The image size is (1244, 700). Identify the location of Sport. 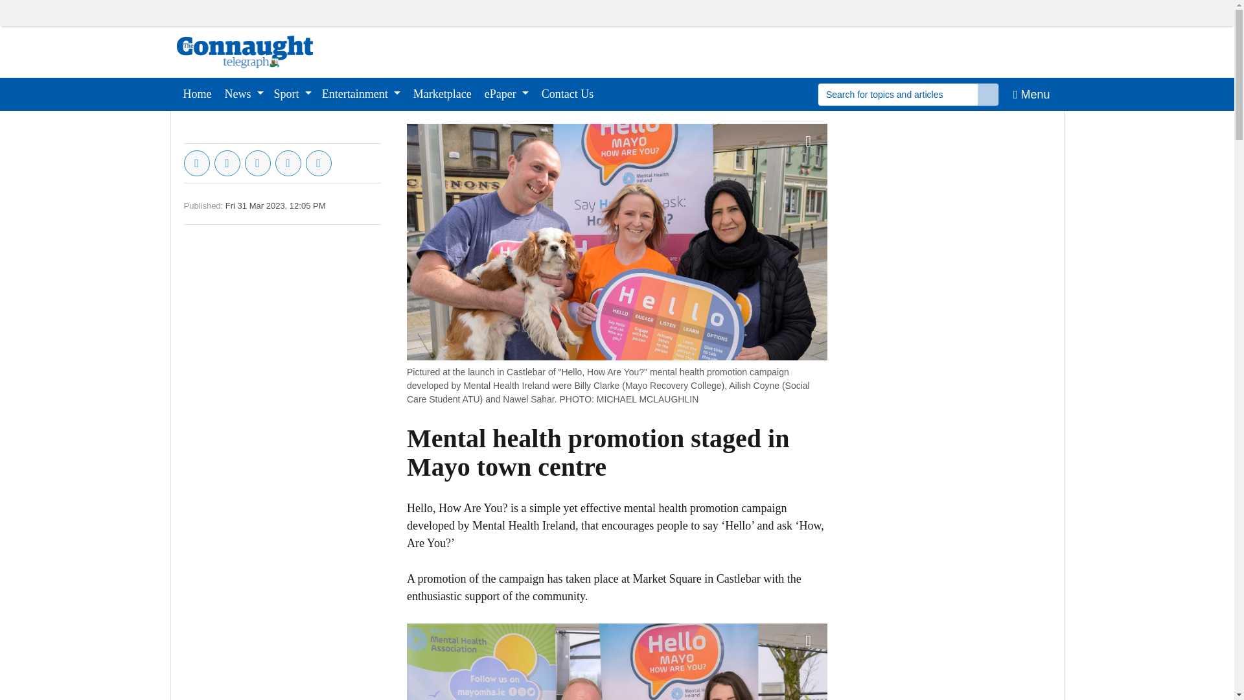
(293, 93).